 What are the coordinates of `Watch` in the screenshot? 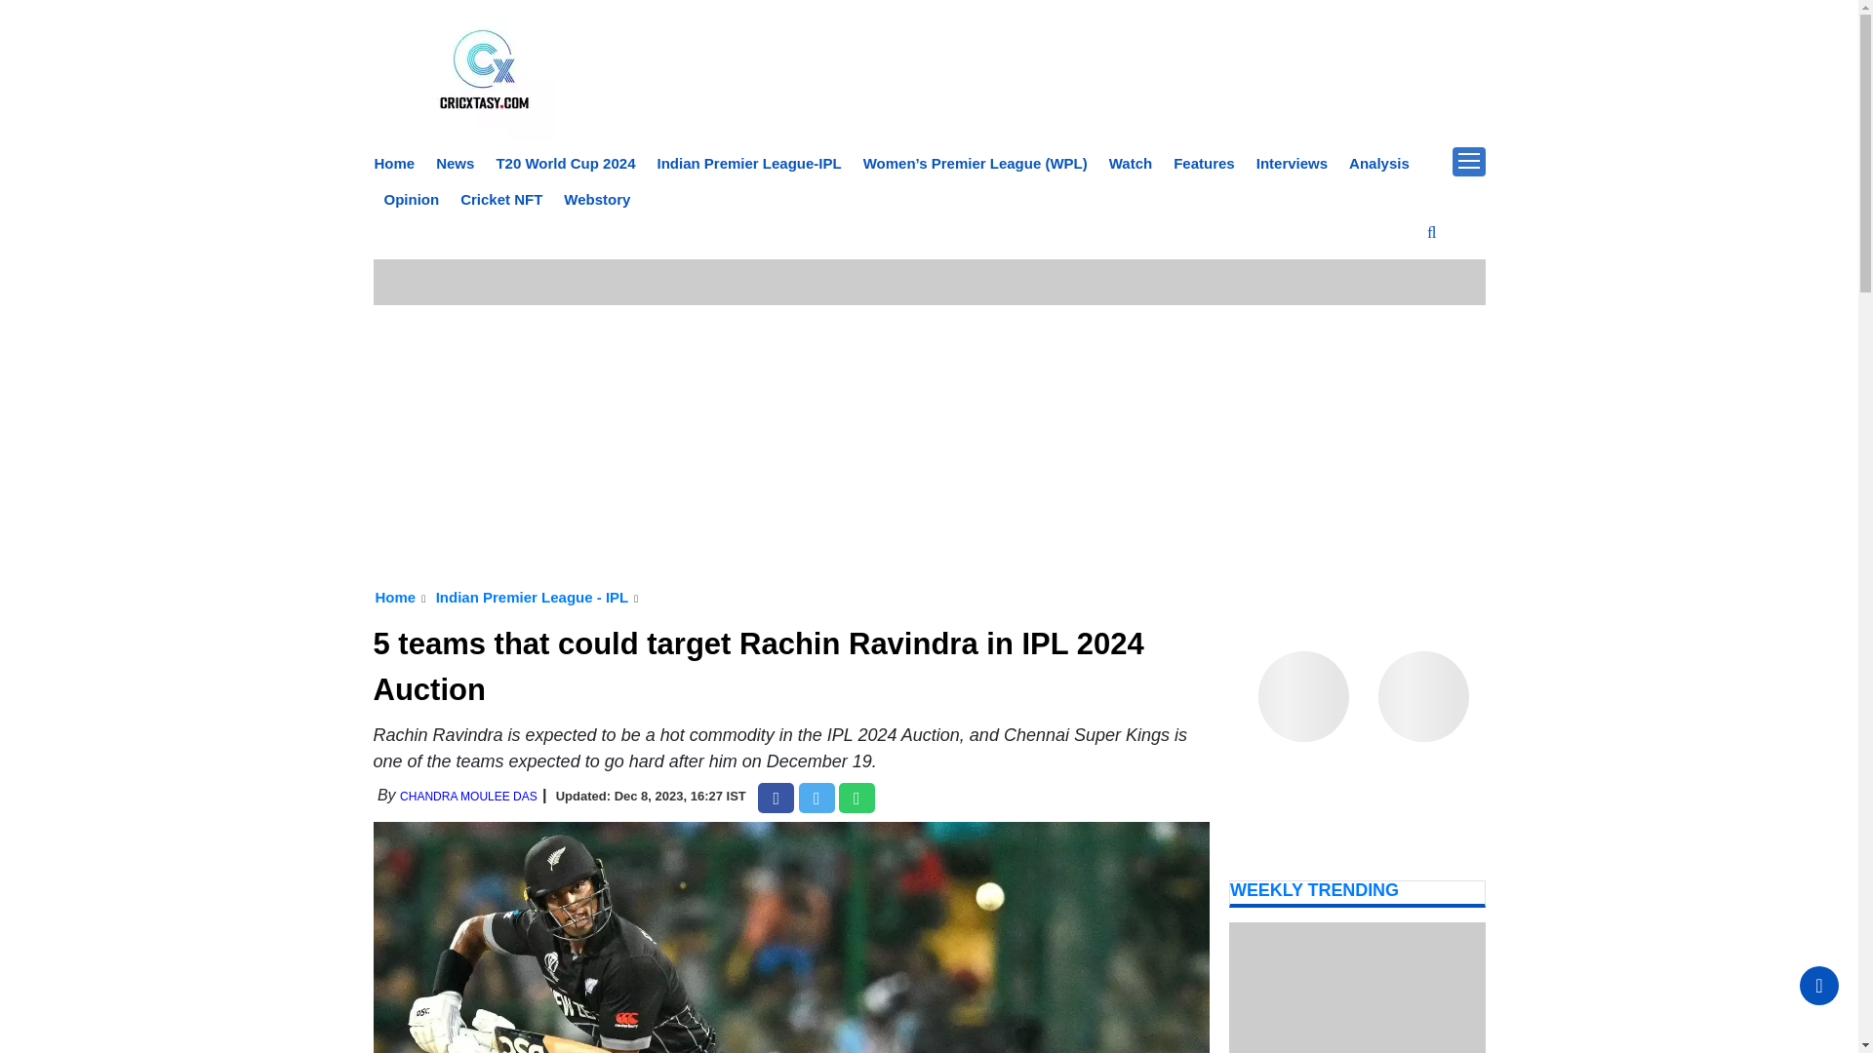 It's located at (1130, 163).